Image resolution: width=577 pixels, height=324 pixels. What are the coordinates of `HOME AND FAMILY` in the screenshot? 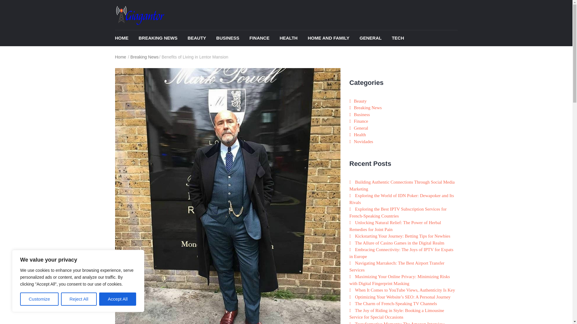 It's located at (333, 38).